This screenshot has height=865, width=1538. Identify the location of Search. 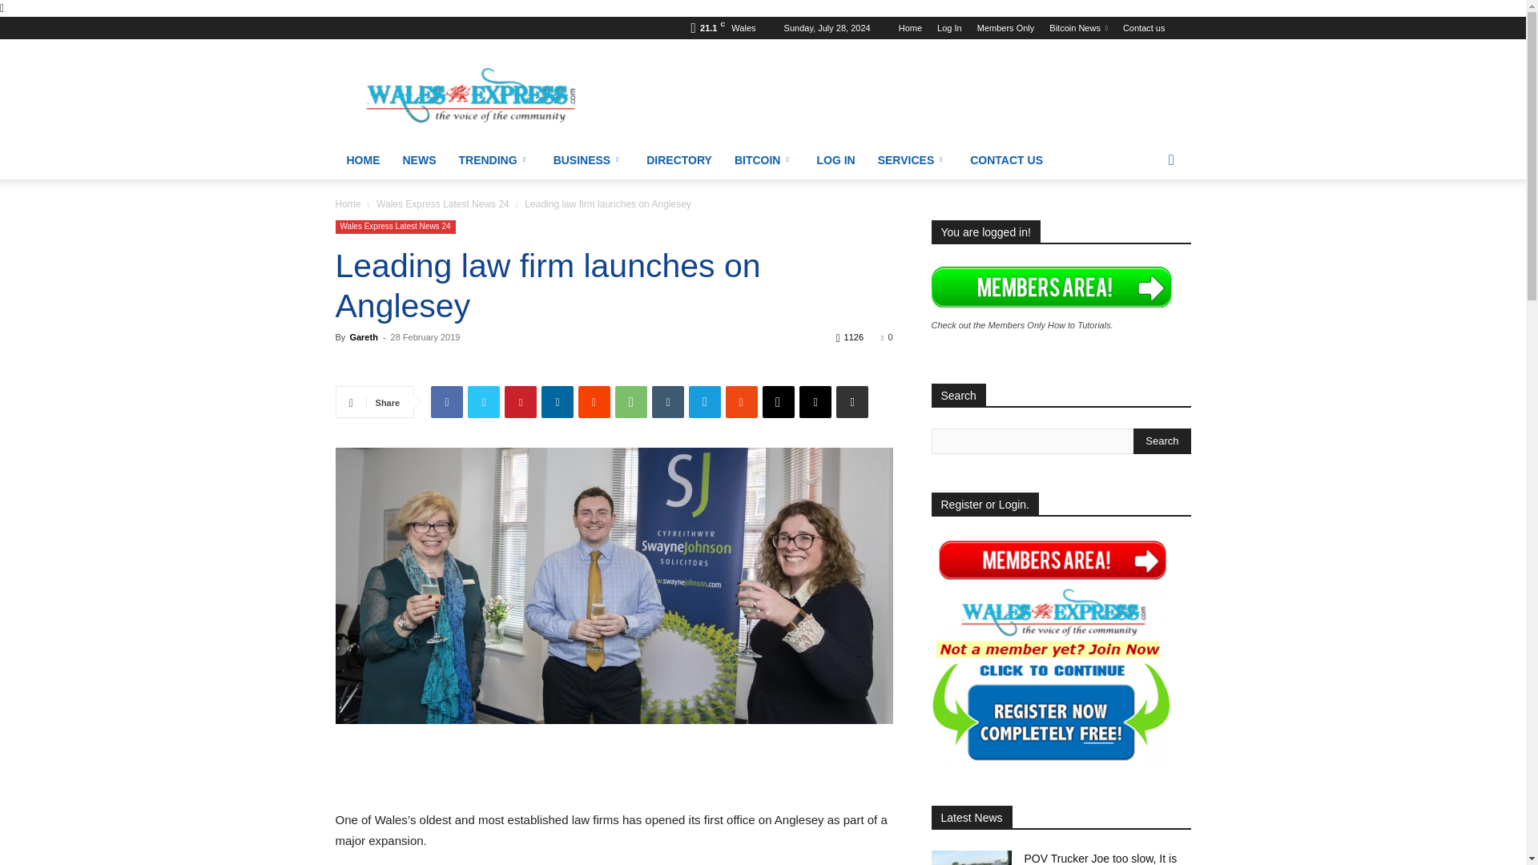
(1162, 441).